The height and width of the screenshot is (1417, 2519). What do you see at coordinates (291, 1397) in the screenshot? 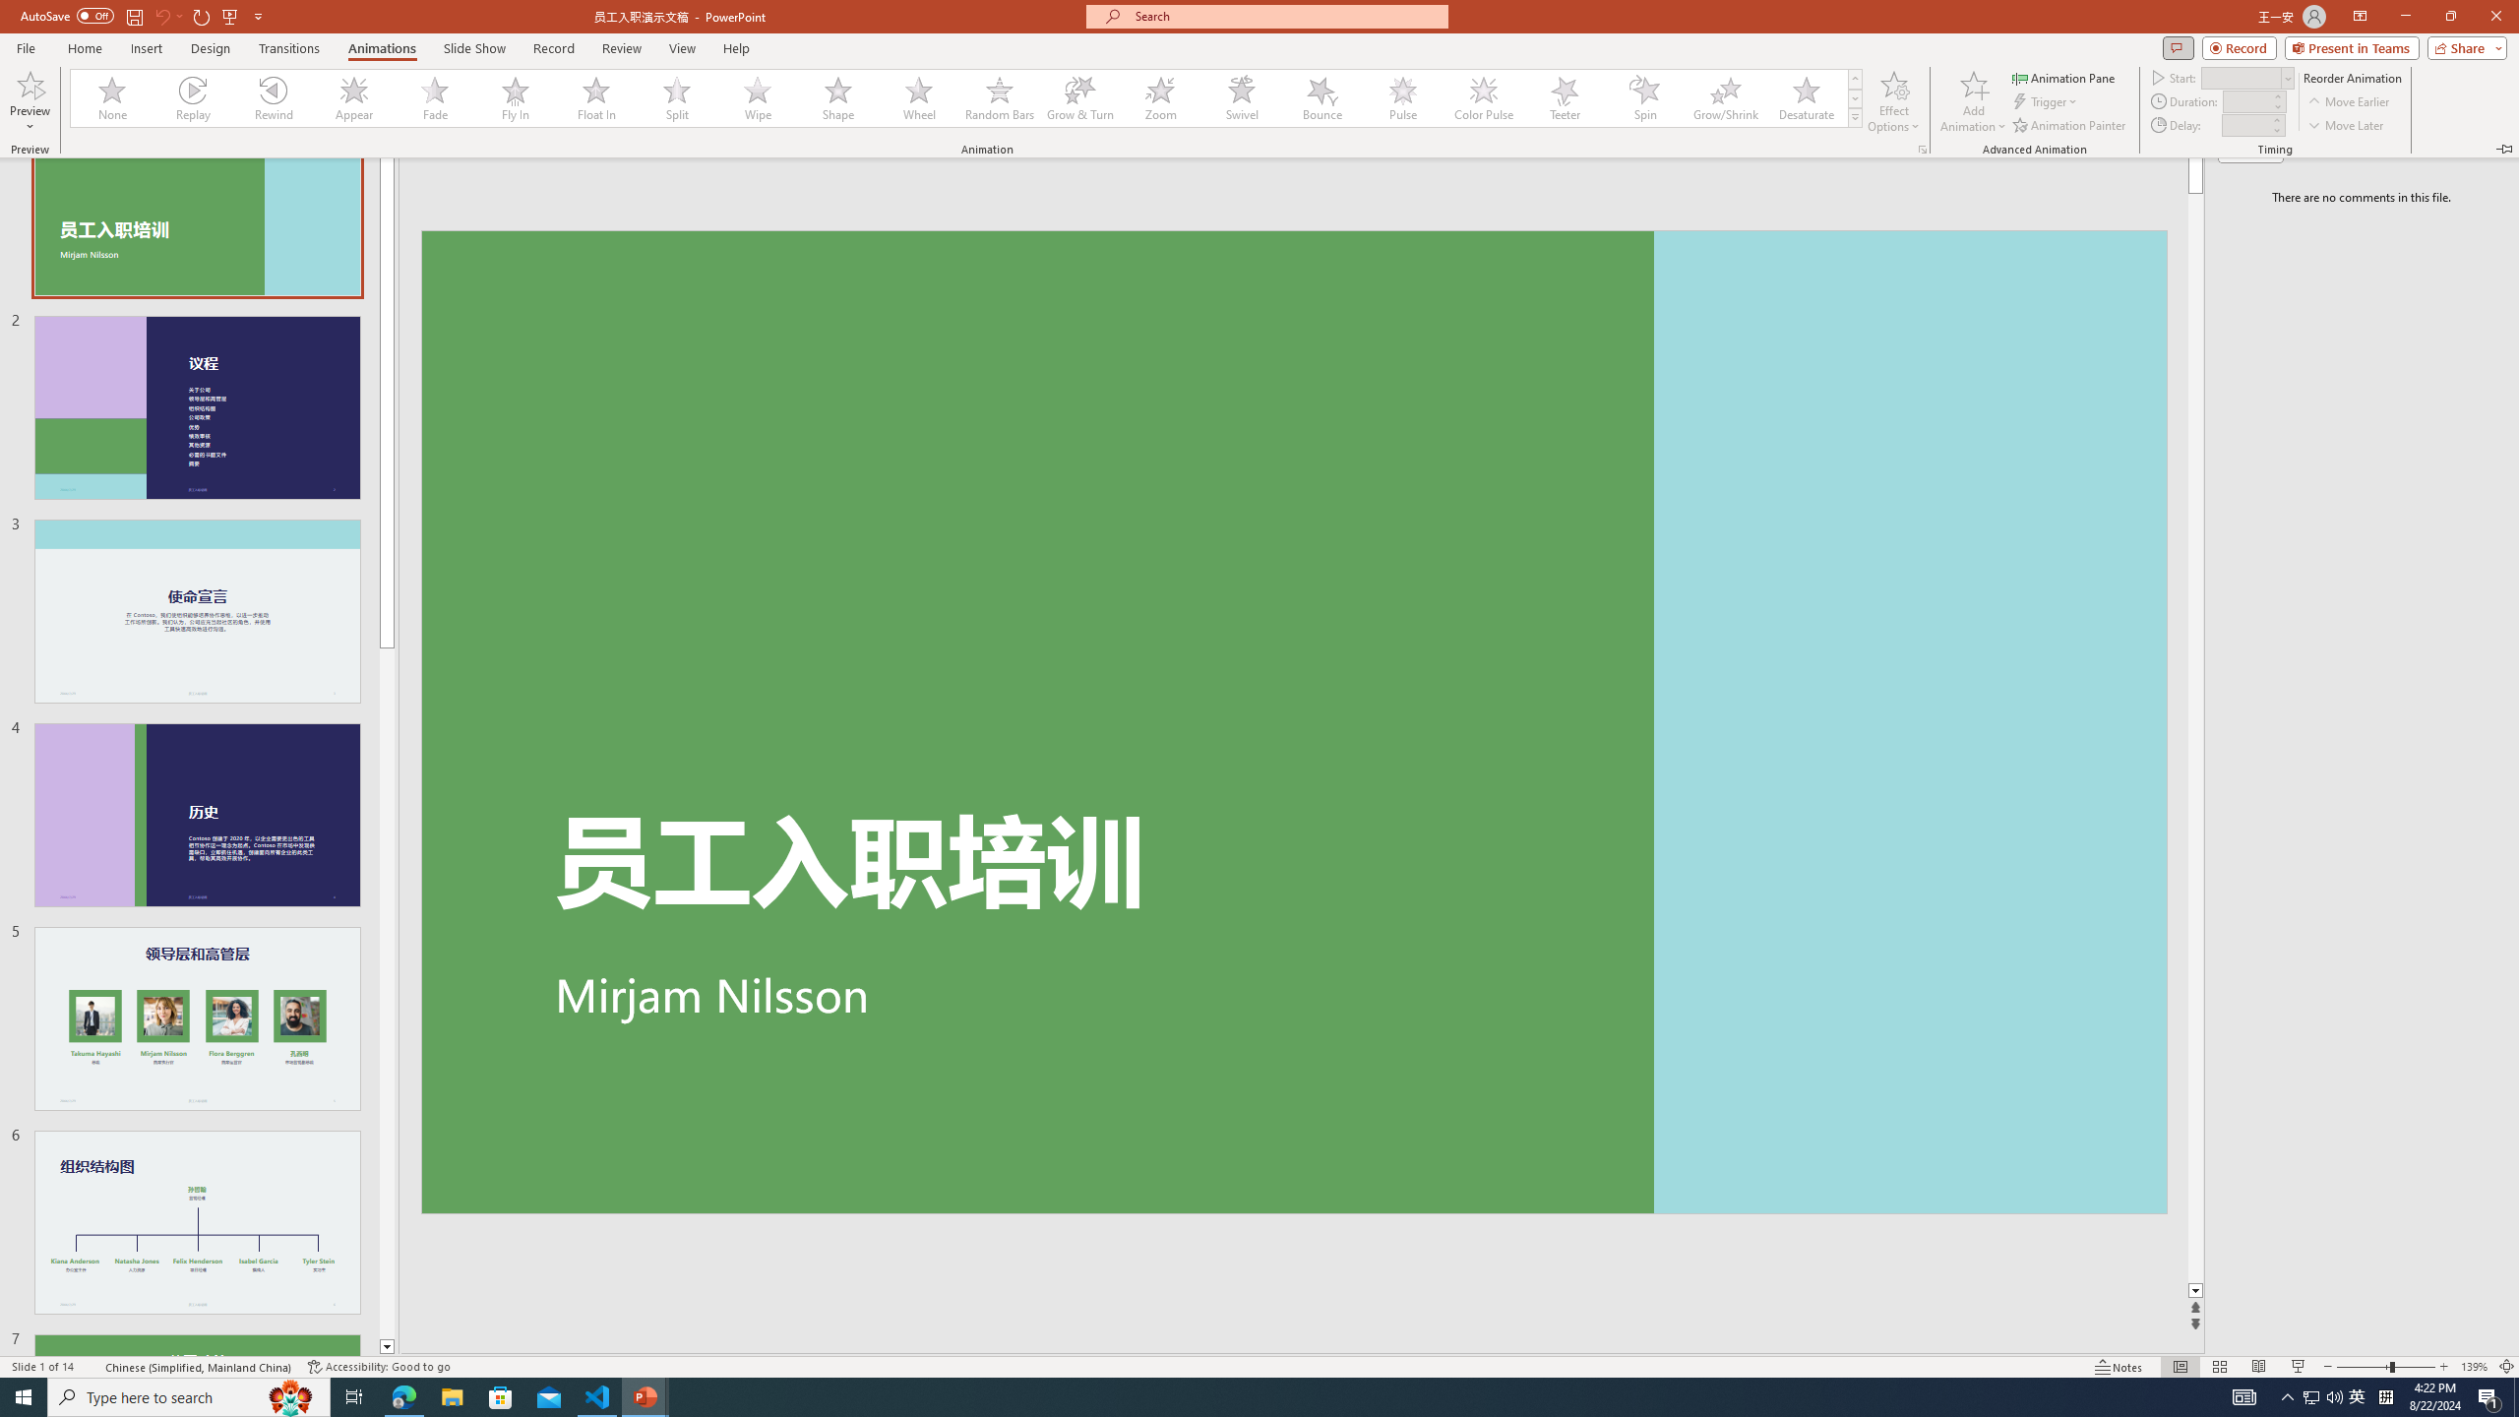
I see `Search highlights icon opens search home window` at bounding box center [291, 1397].